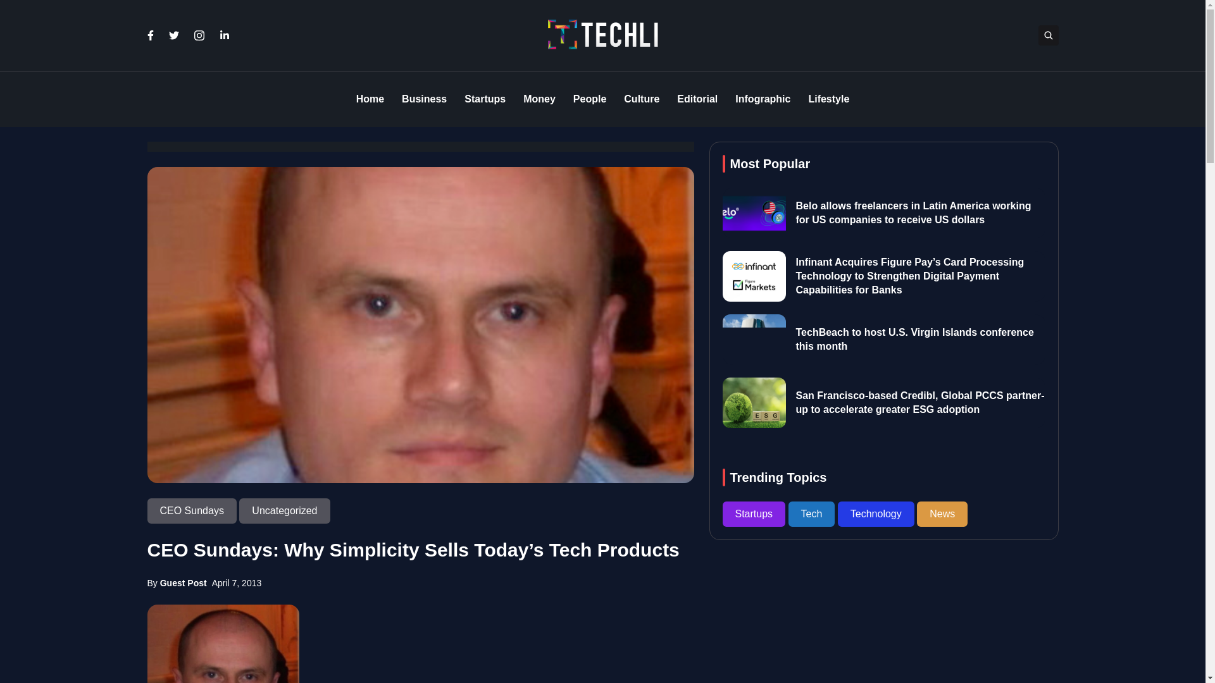 This screenshot has height=683, width=1215. I want to click on People, so click(590, 99).